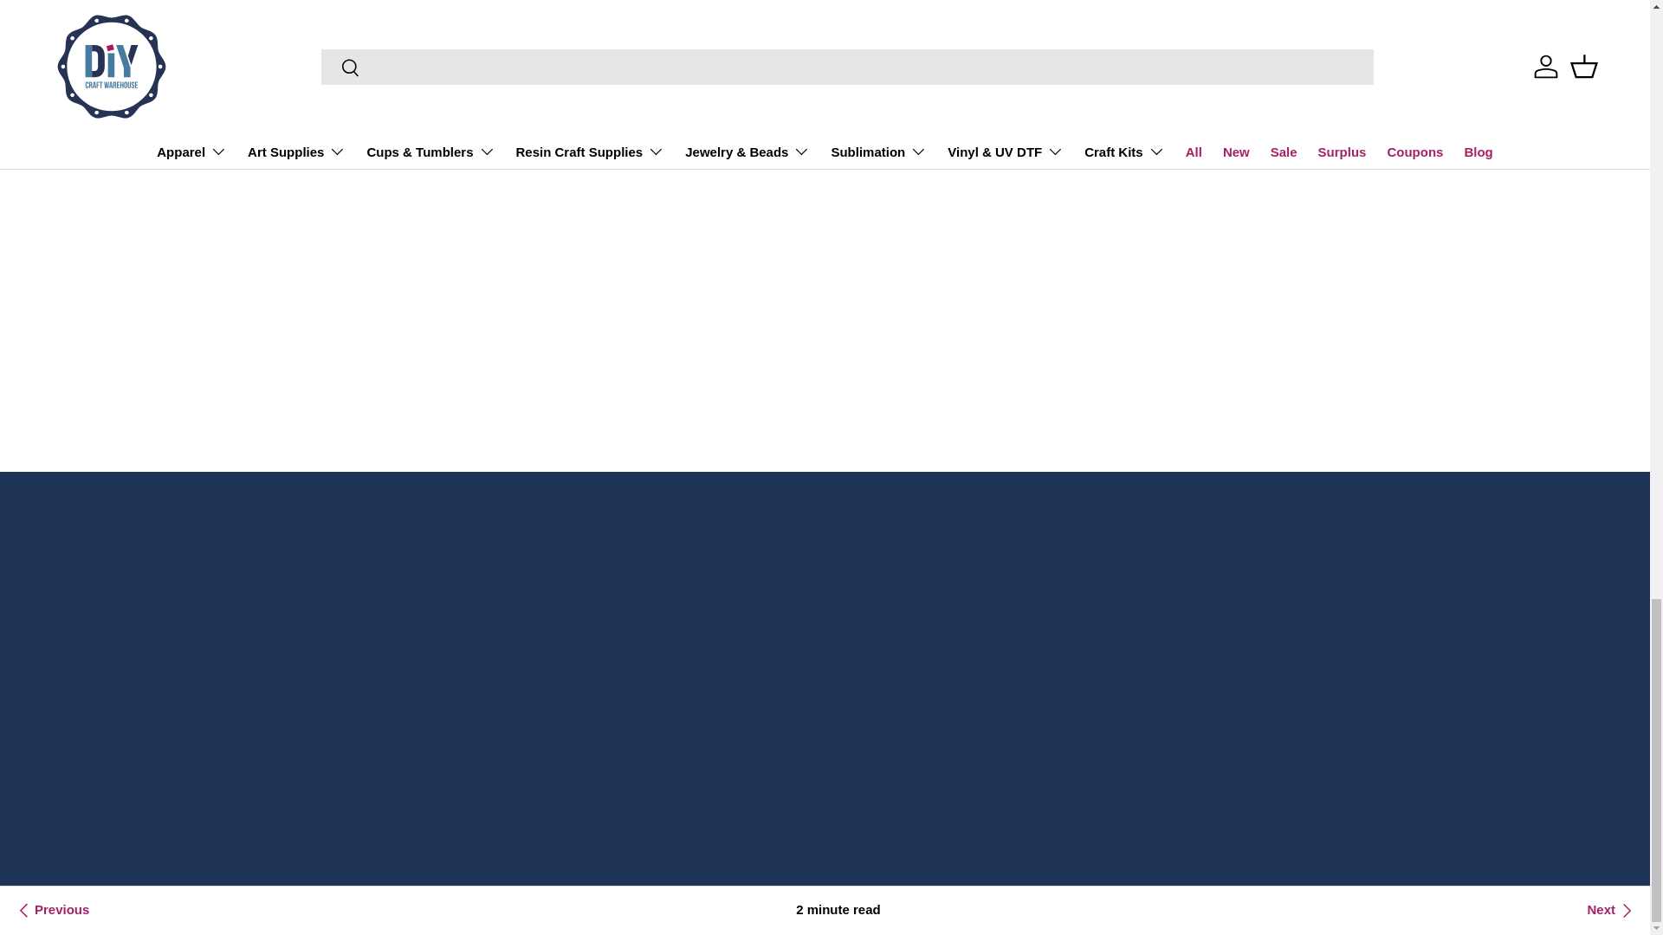 This screenshot has width=1663, height=935. What do you see at coordinates (616, 151) in the screenshot?
I see `Share on Facebook` at bounding box center [616, 151].